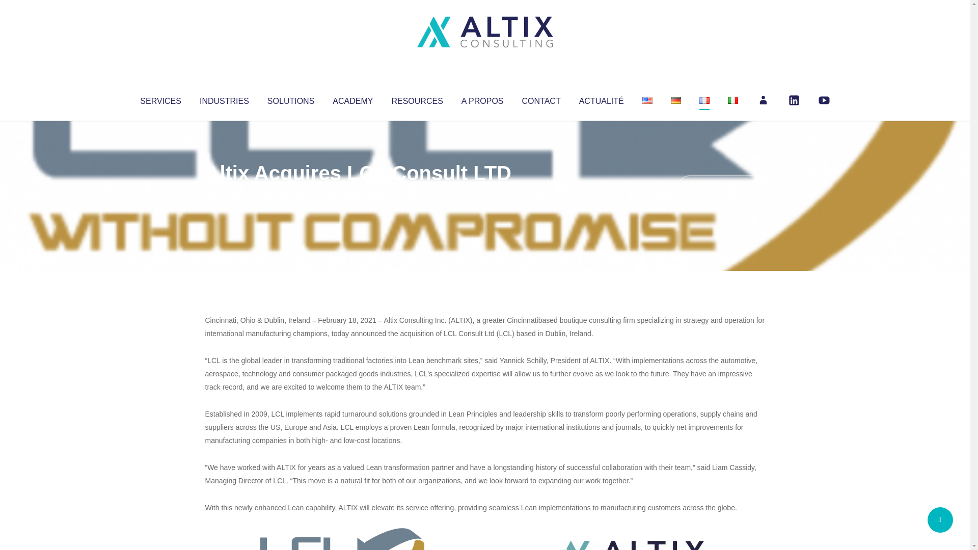 The height and width of the screenshot is (550, 978). What do you see at coordinates (224, 194) in the screenshot?
I see `Altix` at bounding box center [224, 194].